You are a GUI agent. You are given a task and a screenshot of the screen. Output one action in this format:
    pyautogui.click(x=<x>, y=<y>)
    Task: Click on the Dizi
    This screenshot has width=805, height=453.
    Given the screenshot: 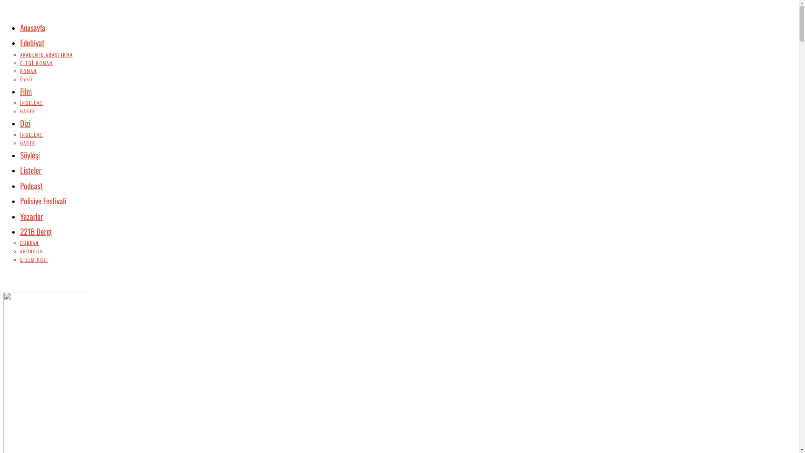 What is the action you would take?
    pyautogui.click(x=25, y=123)
    